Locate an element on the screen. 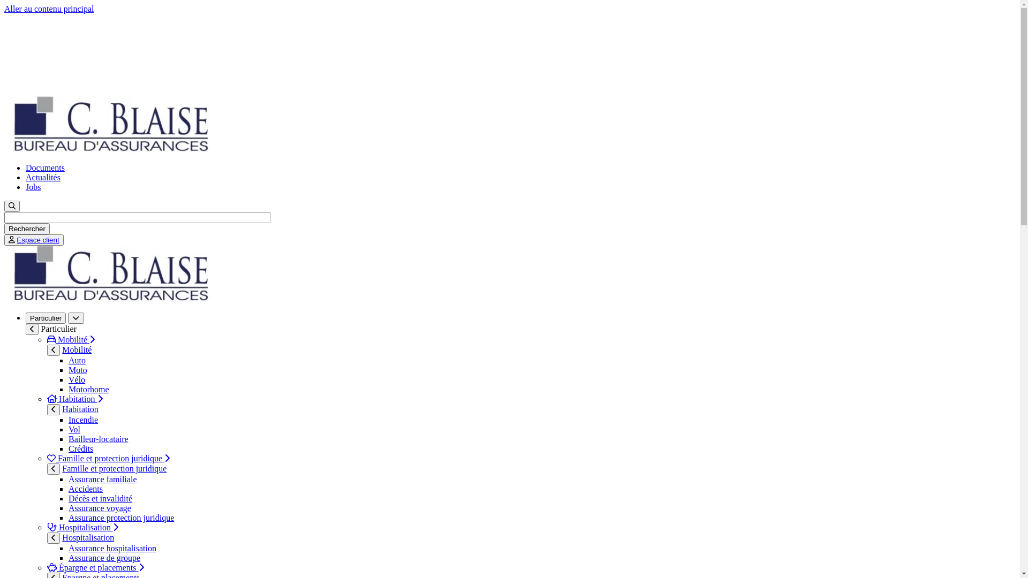 The height and width of the screenshot is (578, 1028). Moto is located at coordinates (78, 370).